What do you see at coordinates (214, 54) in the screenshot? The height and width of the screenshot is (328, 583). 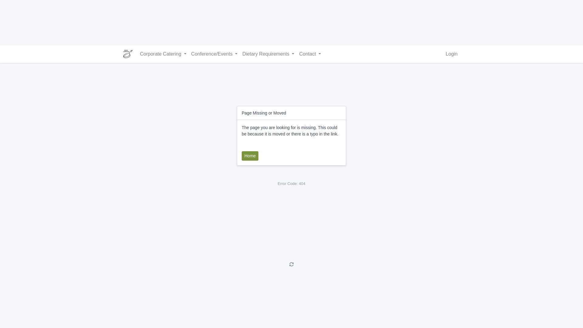 I see `Conference/Events` at bounding box center [214, 54].